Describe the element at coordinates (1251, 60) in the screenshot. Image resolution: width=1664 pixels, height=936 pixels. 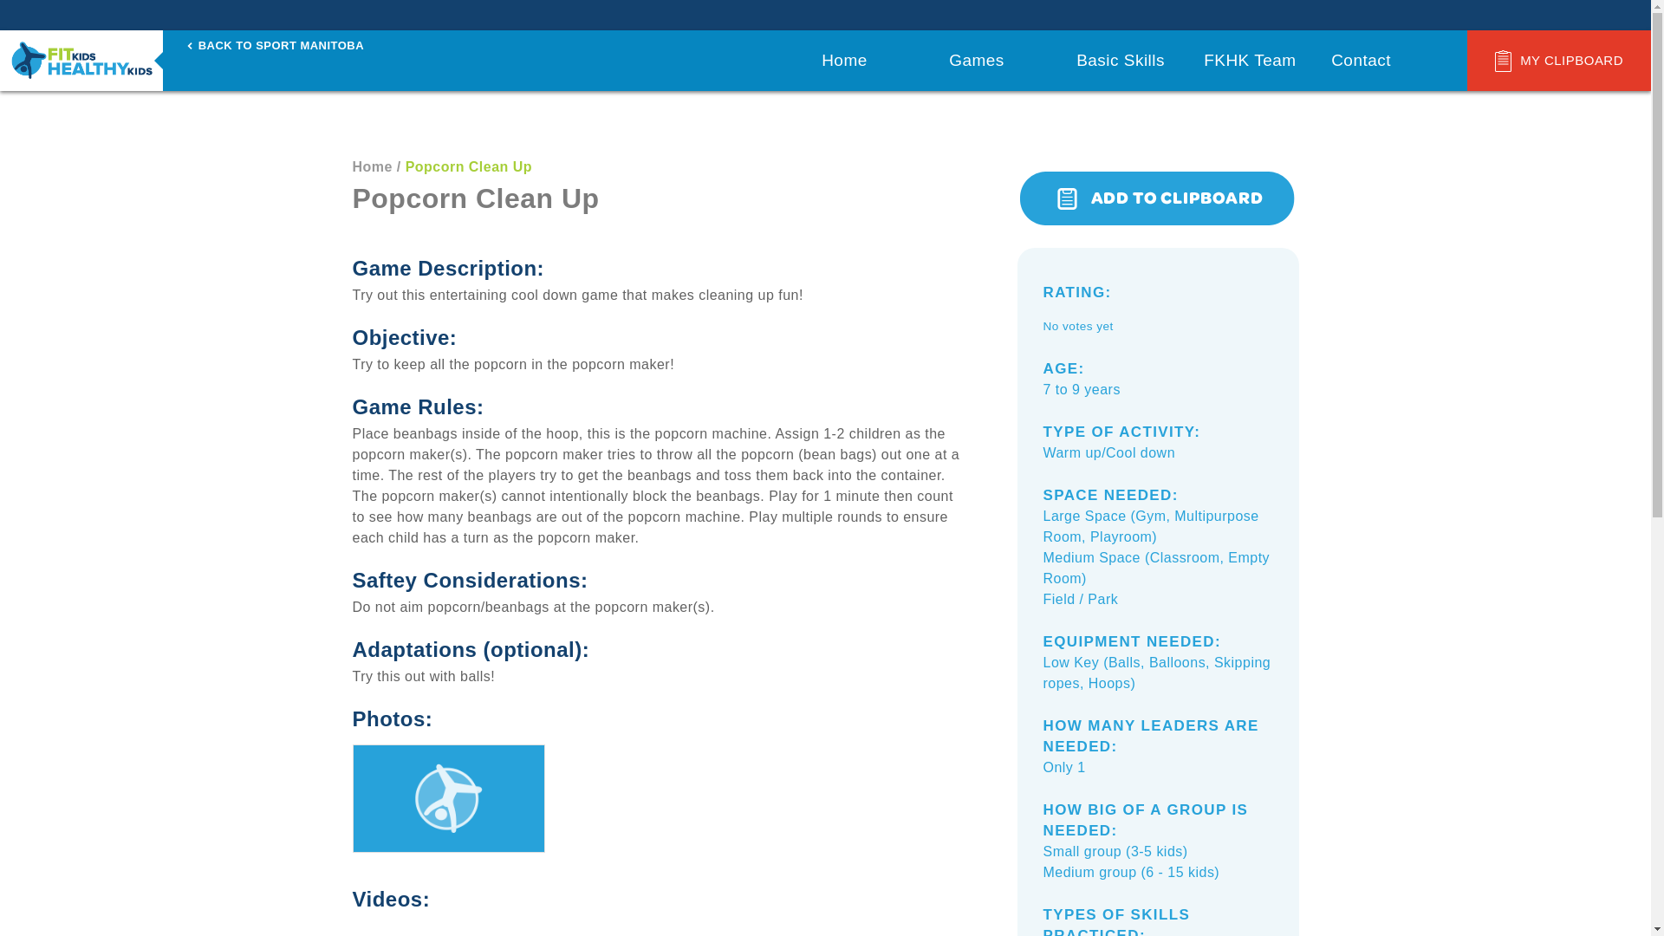
I see `FKHK Team` at that location.